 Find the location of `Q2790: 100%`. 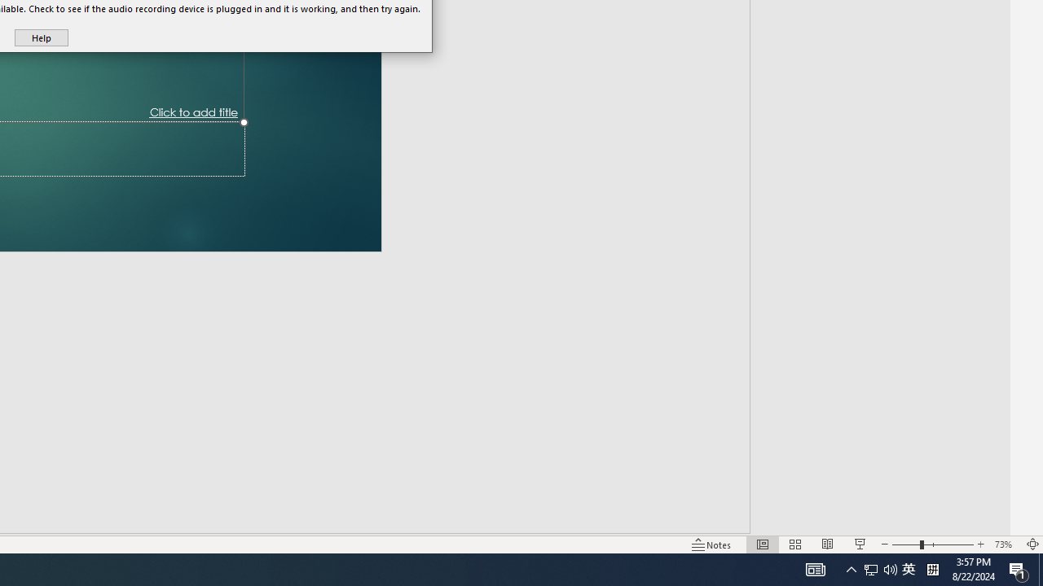

Q2790: 100% is located at coordinates (1041, 570).